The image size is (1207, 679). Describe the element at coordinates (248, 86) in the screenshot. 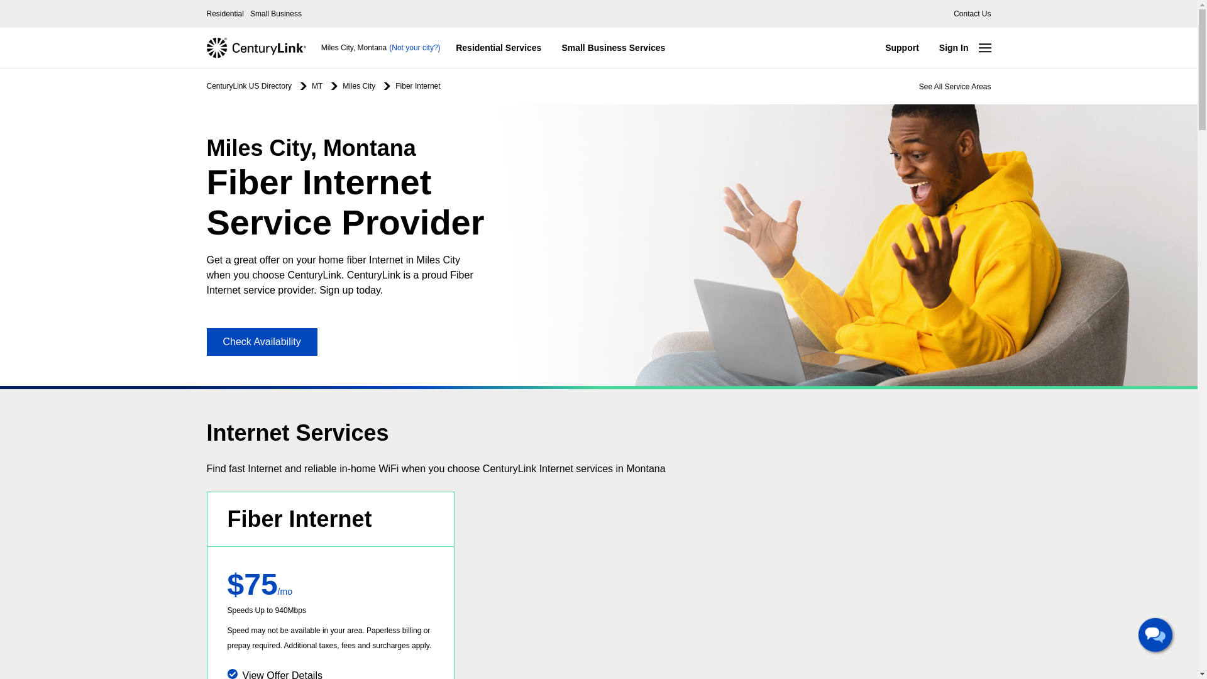

I see `CenturyLink US Directory` at that location.